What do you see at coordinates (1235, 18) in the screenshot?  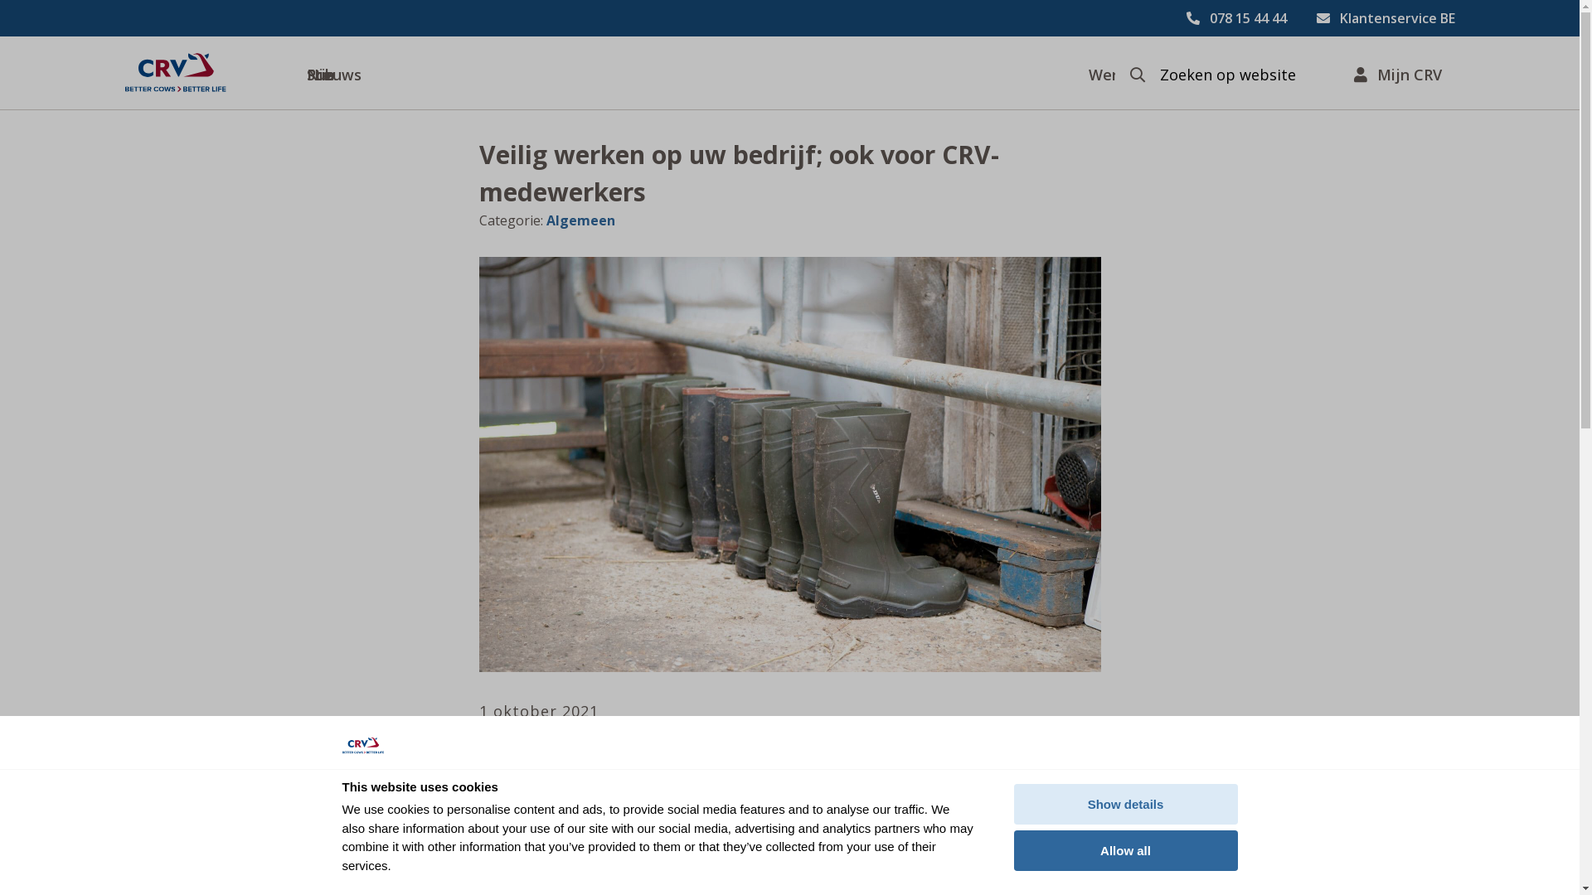 I see `078 15 44 44` at bounding box center [1235, 18].